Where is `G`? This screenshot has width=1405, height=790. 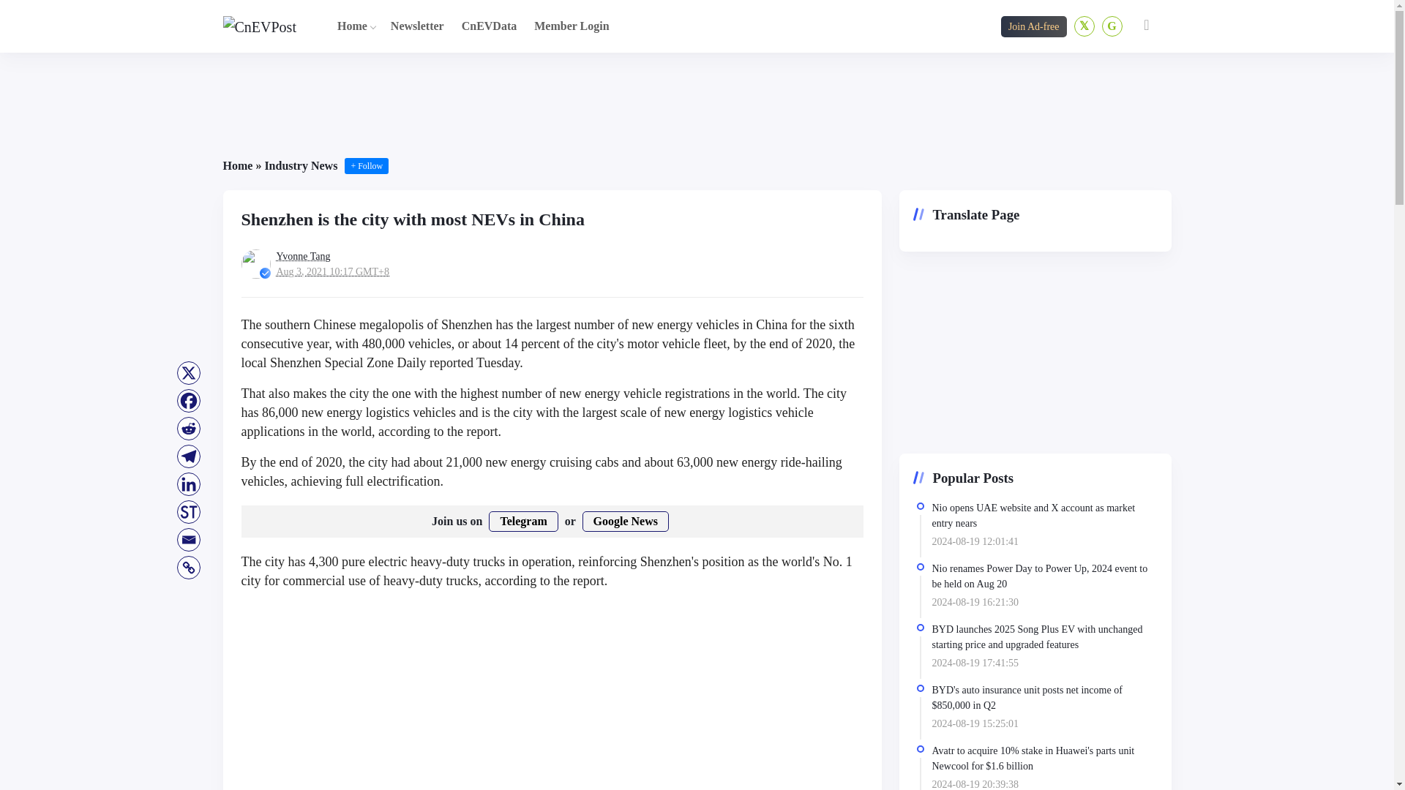 G is located at coordinates (1112, 26).